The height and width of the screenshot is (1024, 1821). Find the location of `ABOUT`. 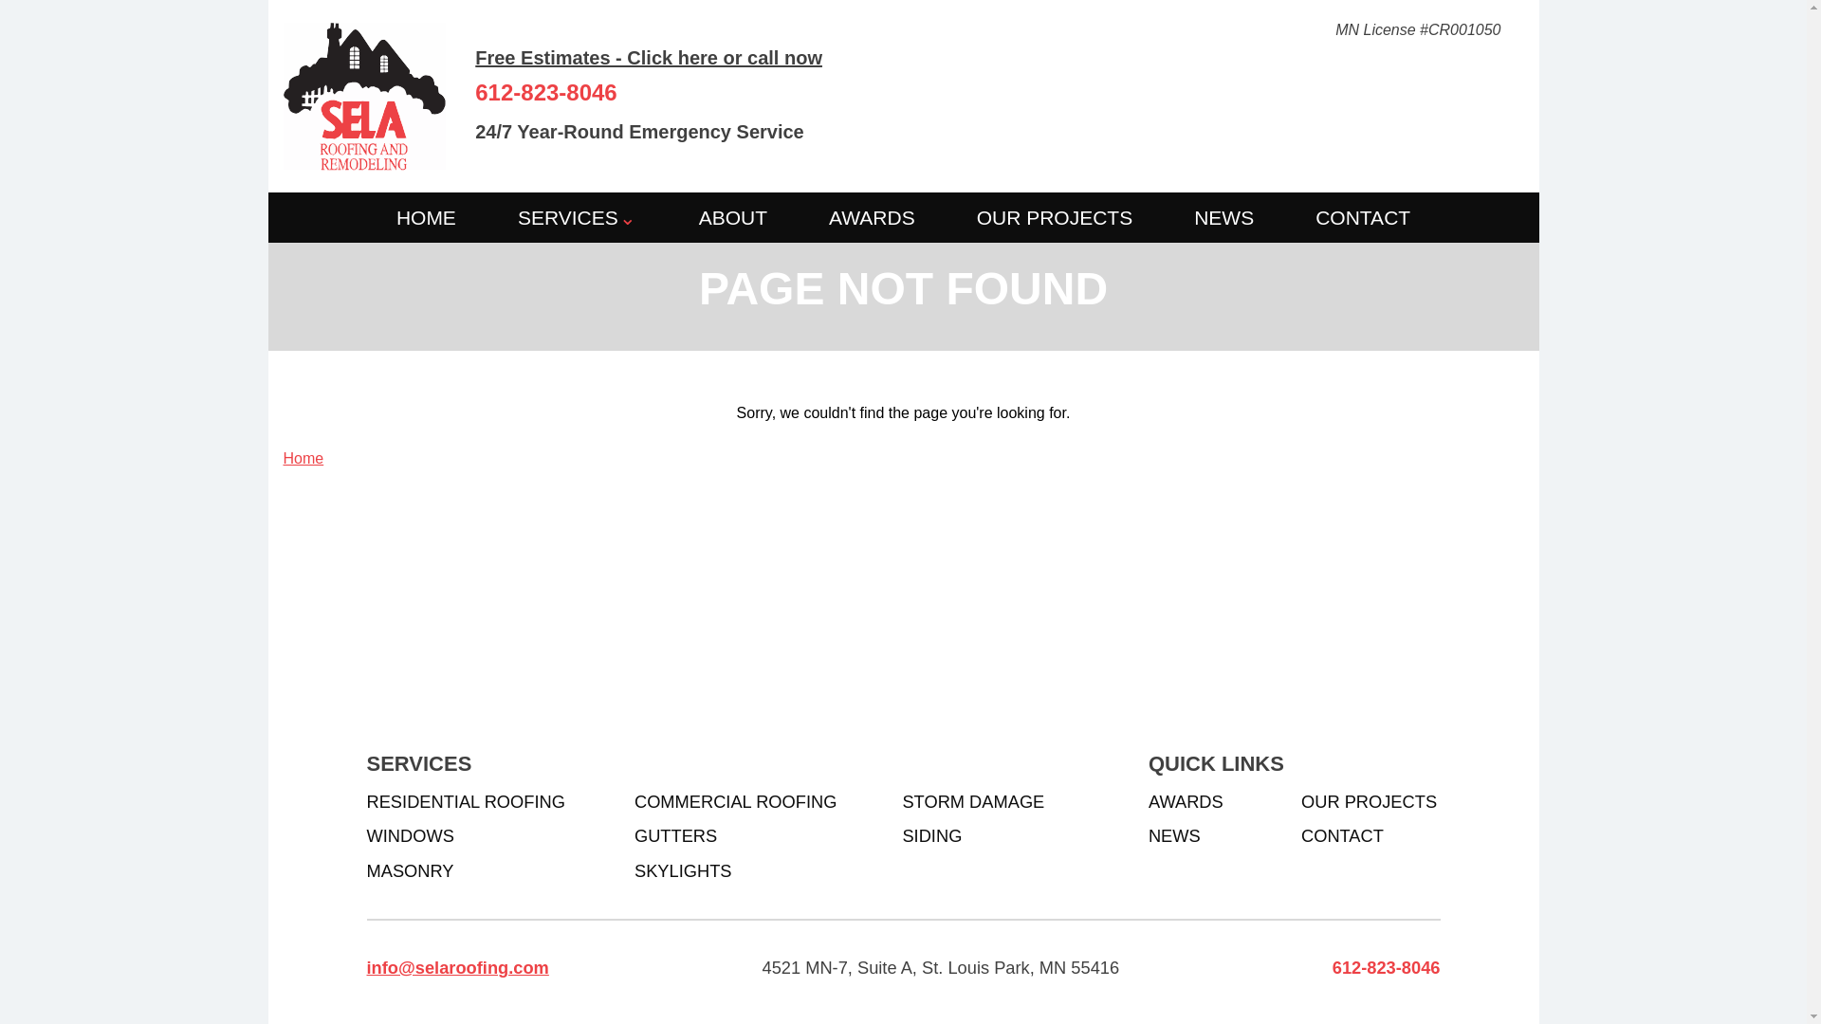

ABOUT is located at coordinates (732, 217).